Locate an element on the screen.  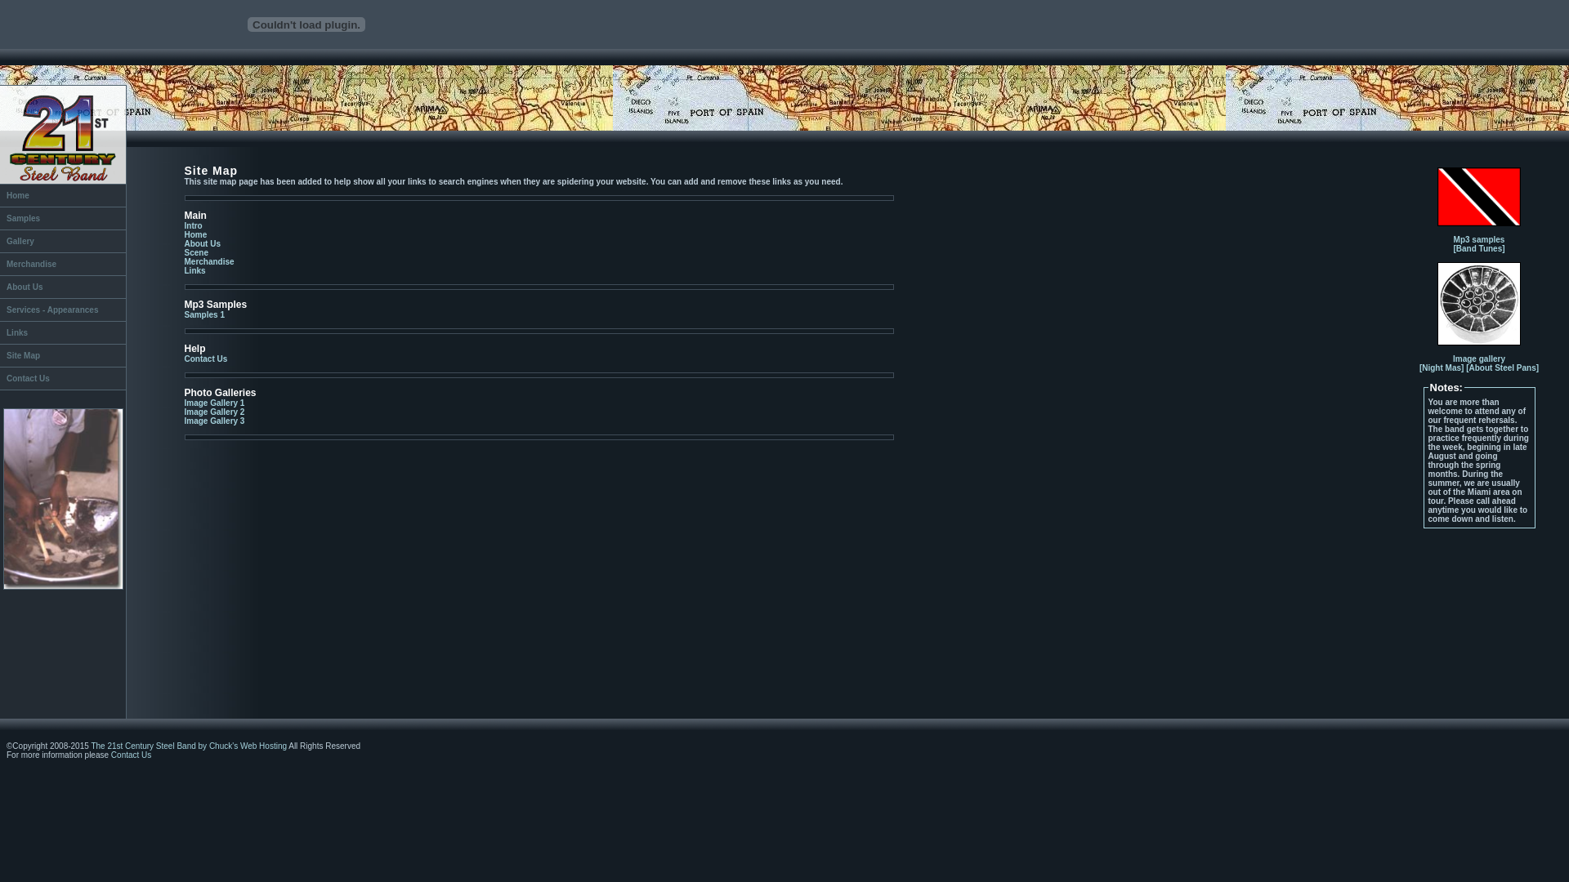
[About Steel Pans] is located at coordinates (1502, 367).